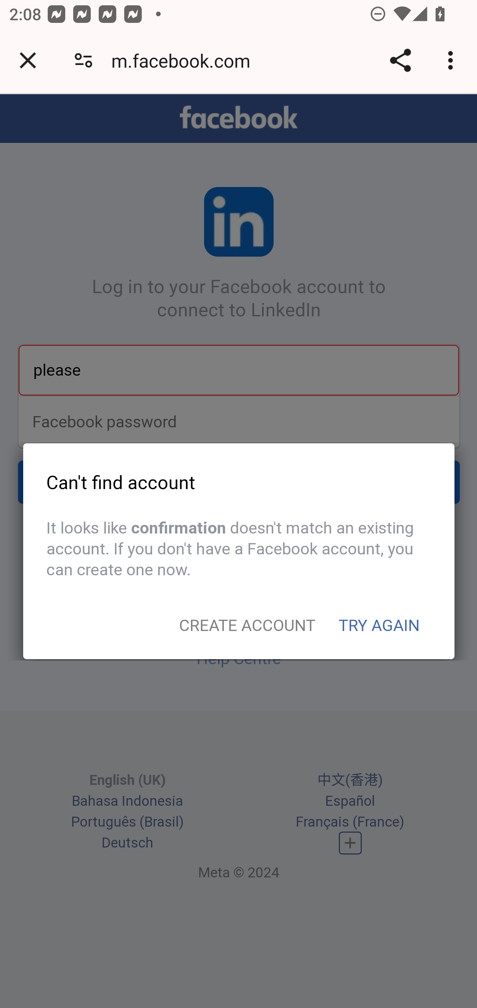 The width and height of the screenshot is (477, 1008). What do you see at coordinates (239, 483) in the screenshot?
I see `Log in` at bounding box center [239, 483].